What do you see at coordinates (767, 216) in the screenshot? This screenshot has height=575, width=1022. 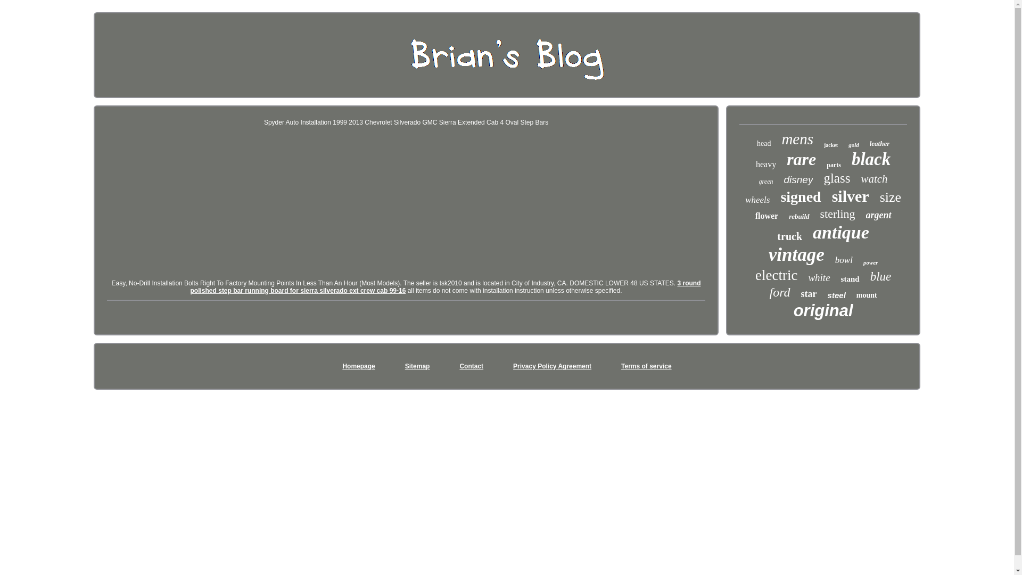 I see `flower` at bounding box center [767, 216].